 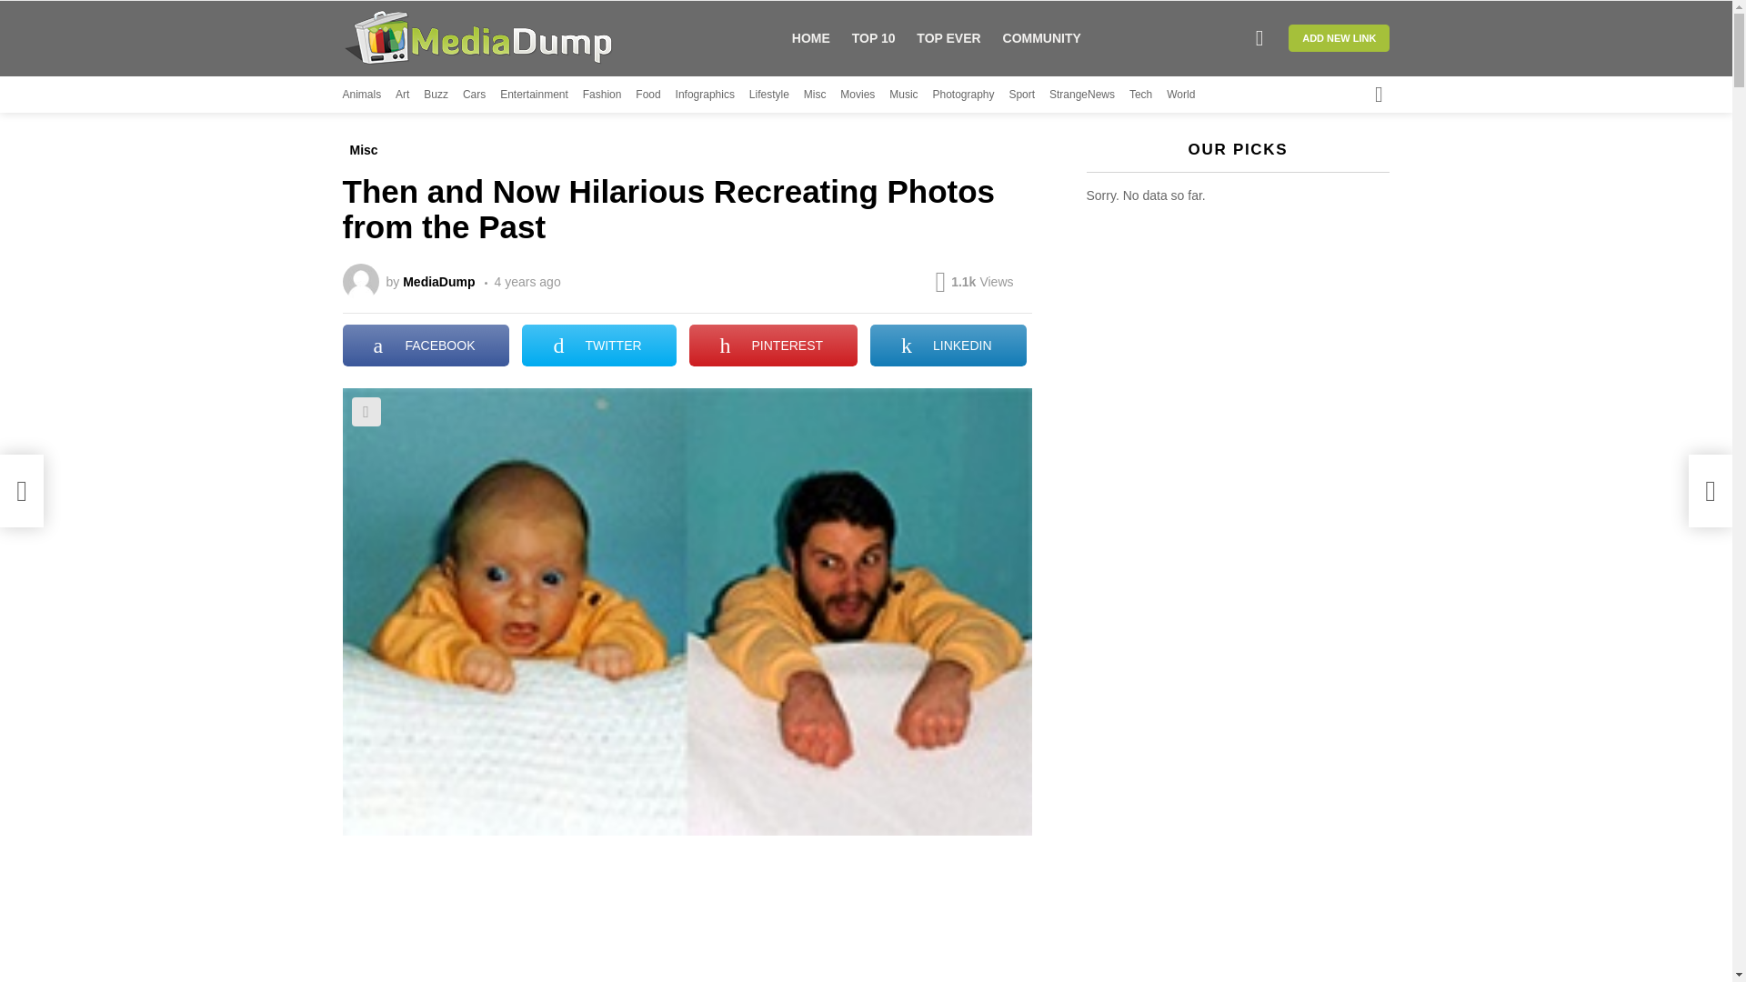 What do you see at coordinates (522, 282) in the screenshot?
I see `April 9, 2020, 12:55 am` at bounding box center [522, 282].